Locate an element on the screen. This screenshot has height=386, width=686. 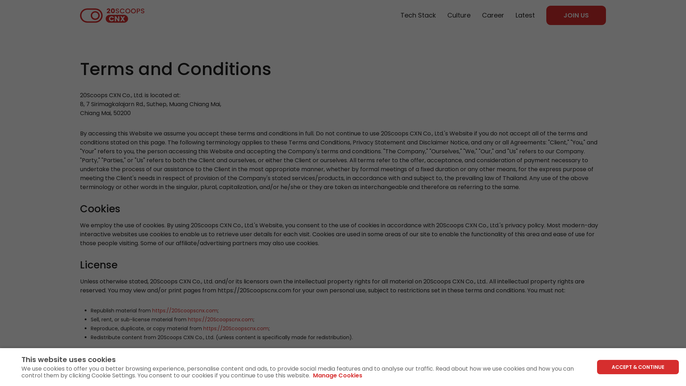
Manage Cookies is located at coordinates (337, 375).